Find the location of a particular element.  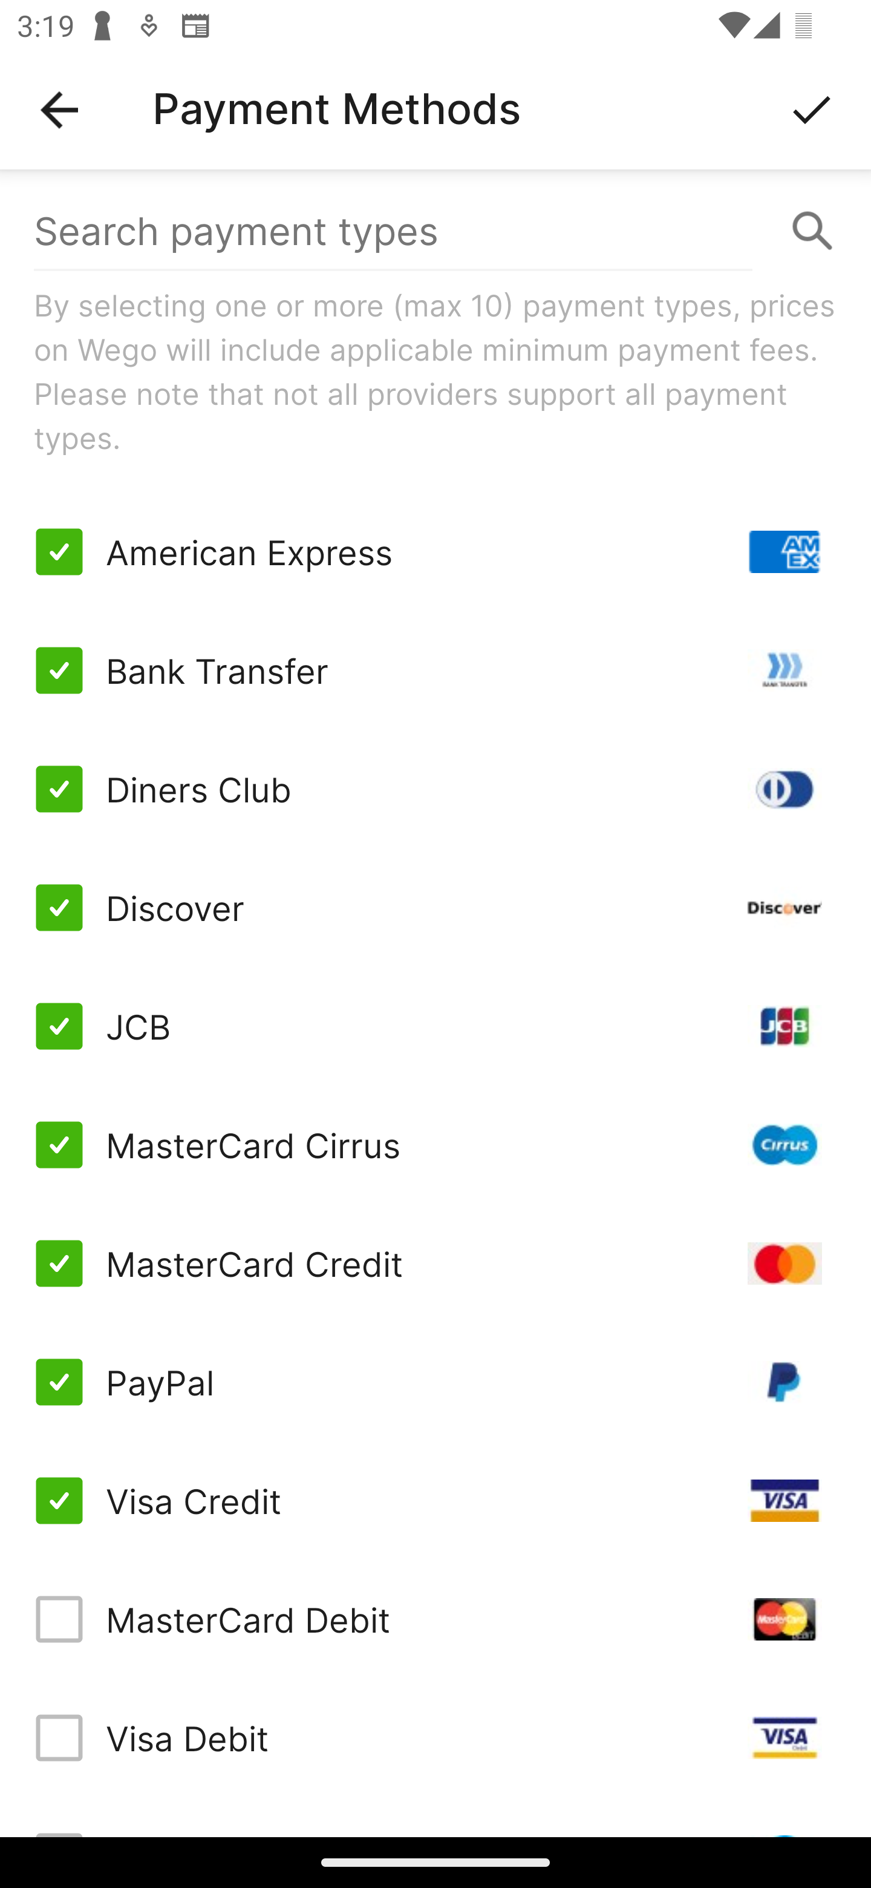

Bank Transfer is located at coordinates (435, 670).